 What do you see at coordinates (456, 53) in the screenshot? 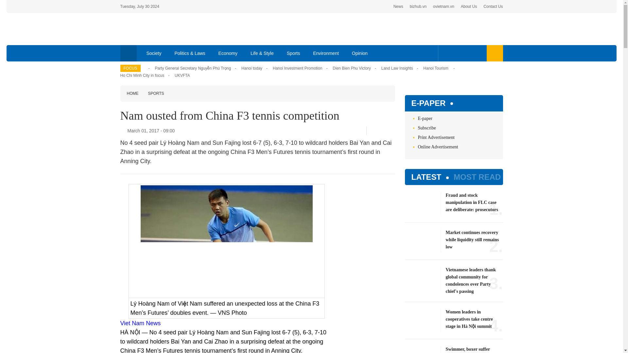
I see `Twitter` at bounding box center [456, 53].